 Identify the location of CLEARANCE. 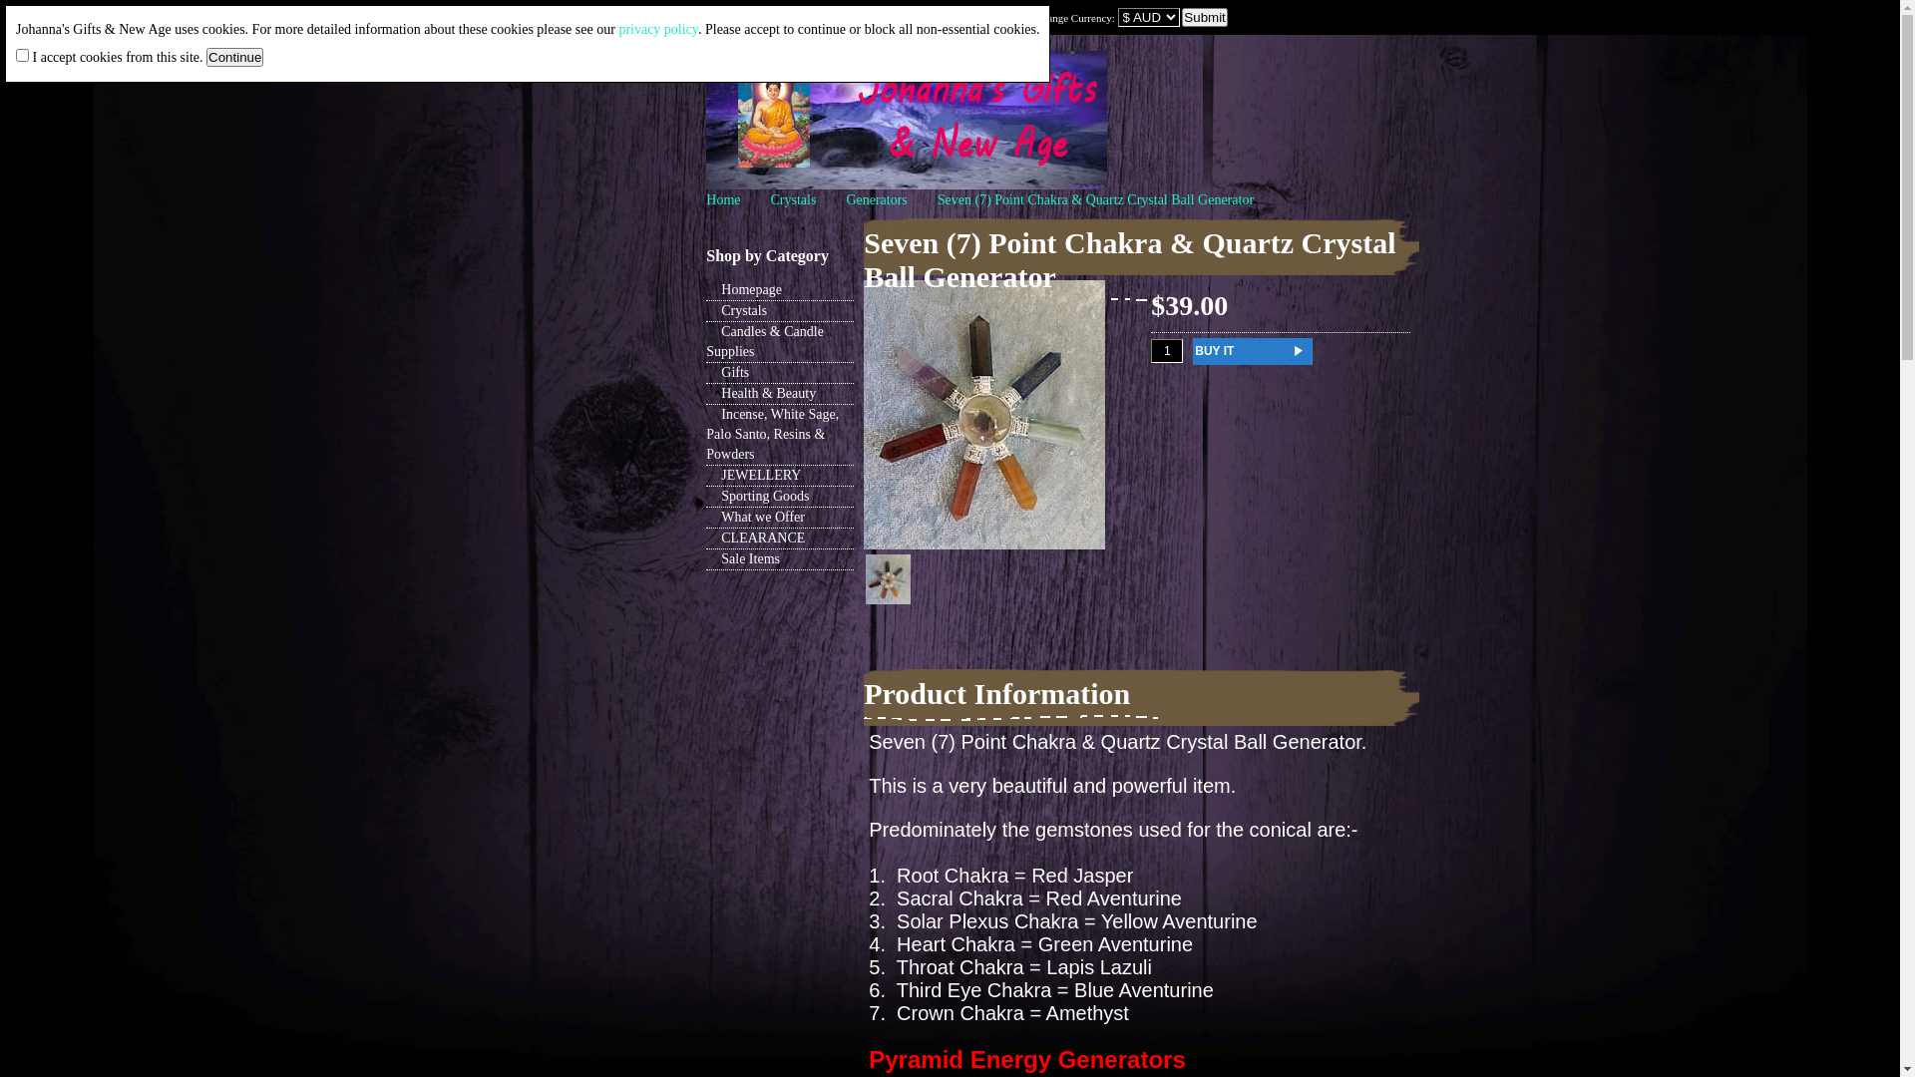
(780, 538).